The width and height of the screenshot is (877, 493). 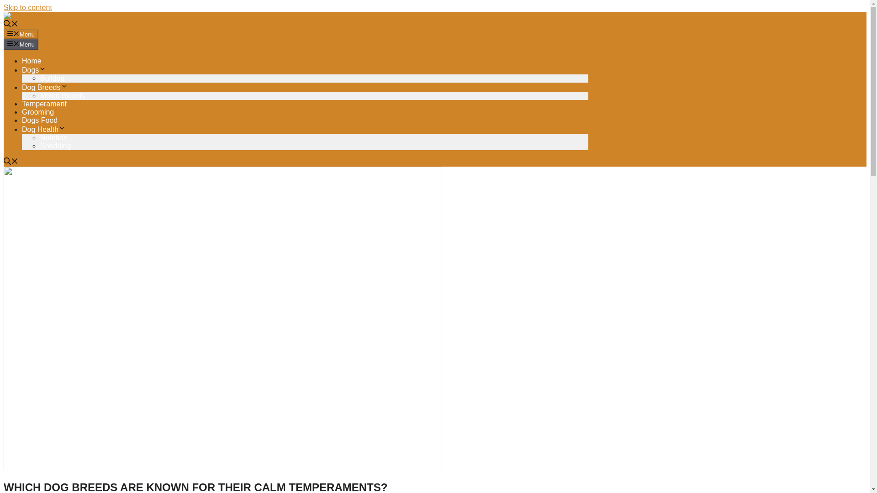 What do you see at coordinates (21, 44) in the screenshot?
I see `Menu` at bounding box center [21, 44].